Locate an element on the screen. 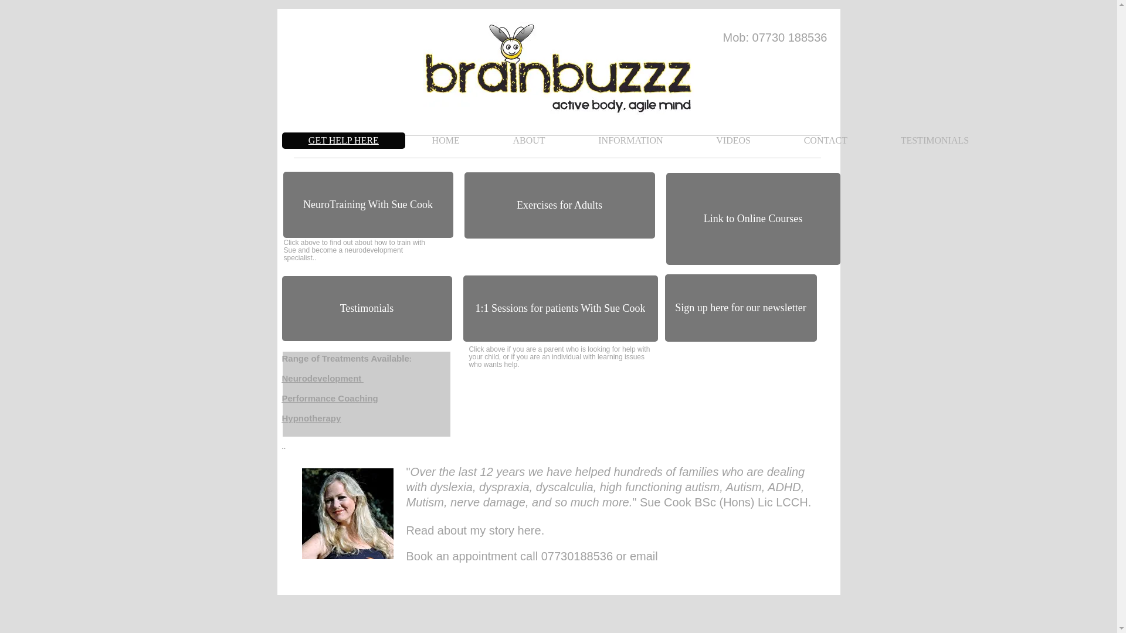 Image resolution: width=1126 pixels, height=633 pixels. .. is located at coordinates (284, 446).